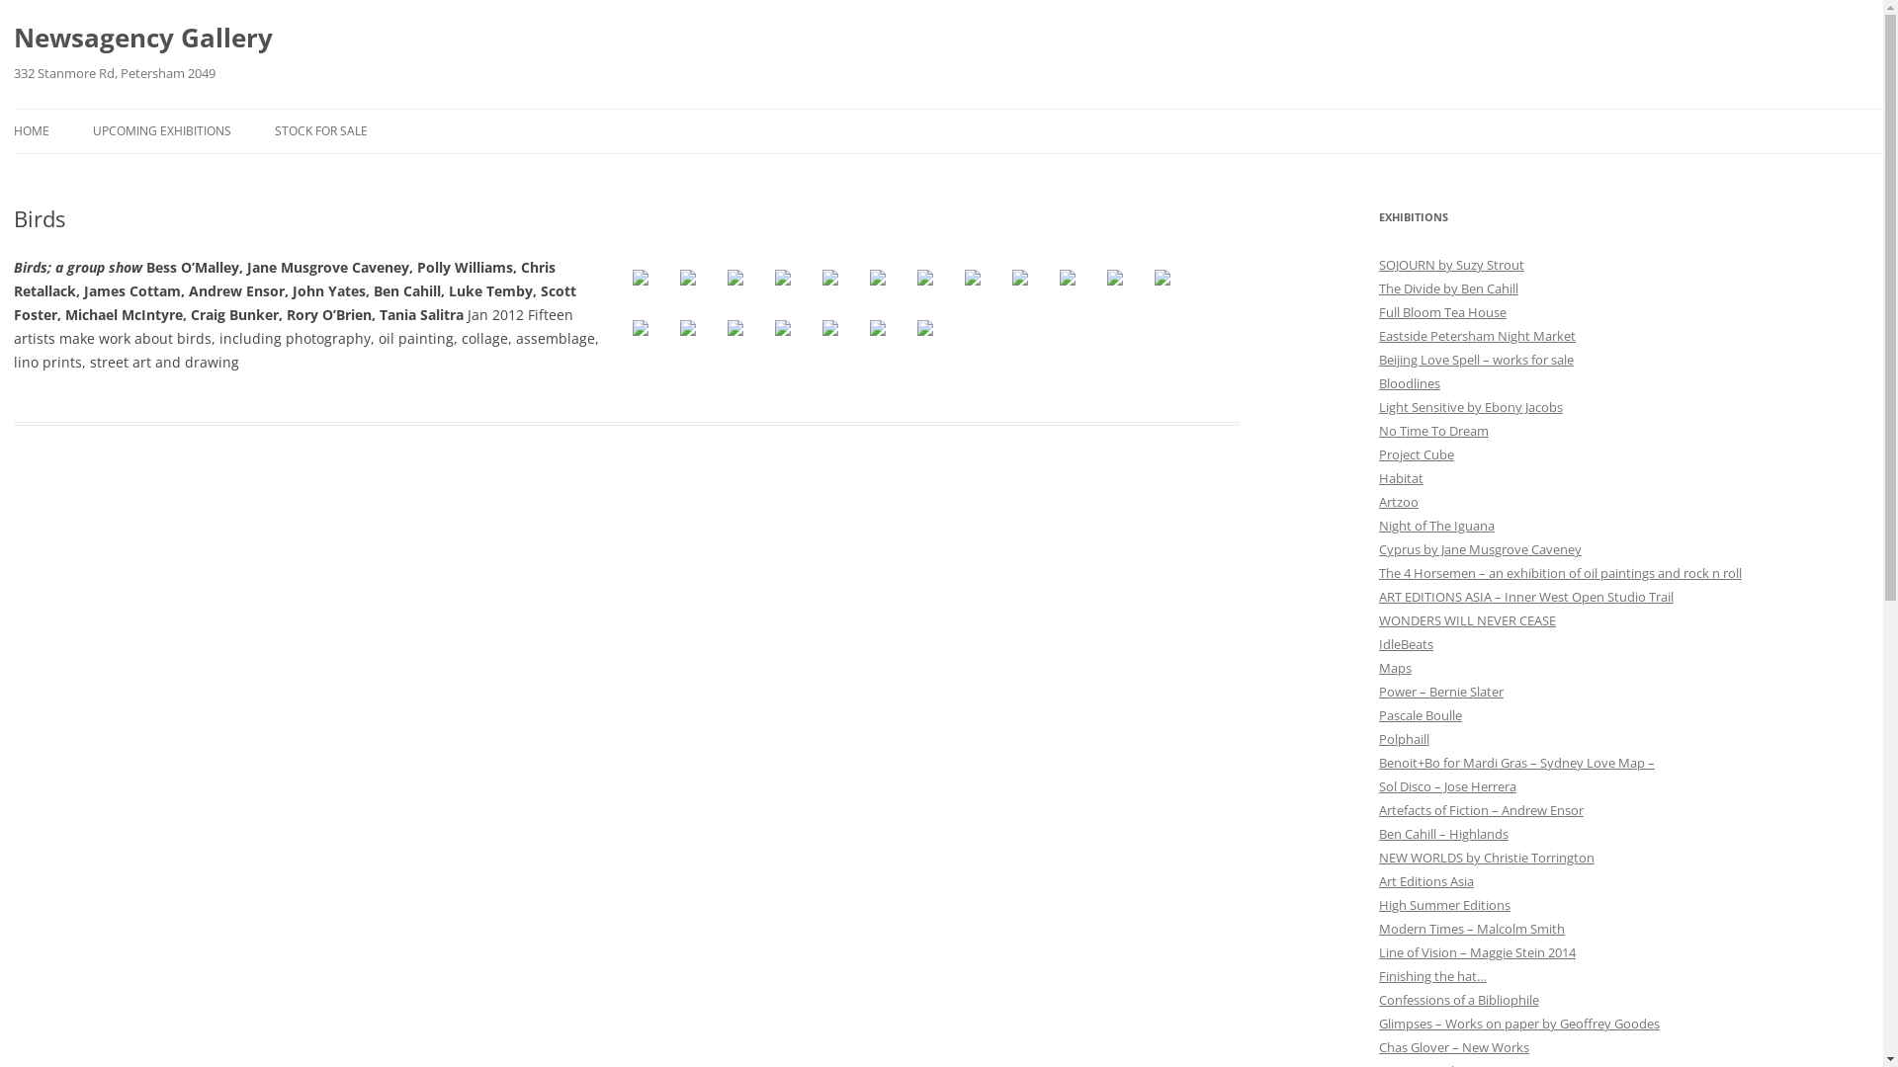 The height and width of the screenshot is (1067, 1898). What do you see at coordinates (1449, 288) in the screenshot?
I see `The Divide by Ben Cahill` at bounding box center [1449, 288].